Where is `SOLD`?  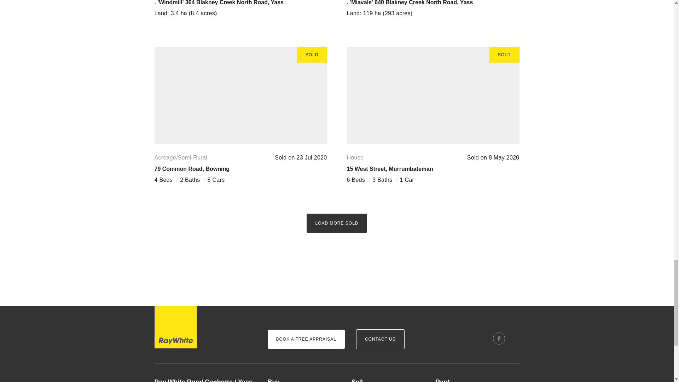
SOLD is located at coordinates (433, 95).